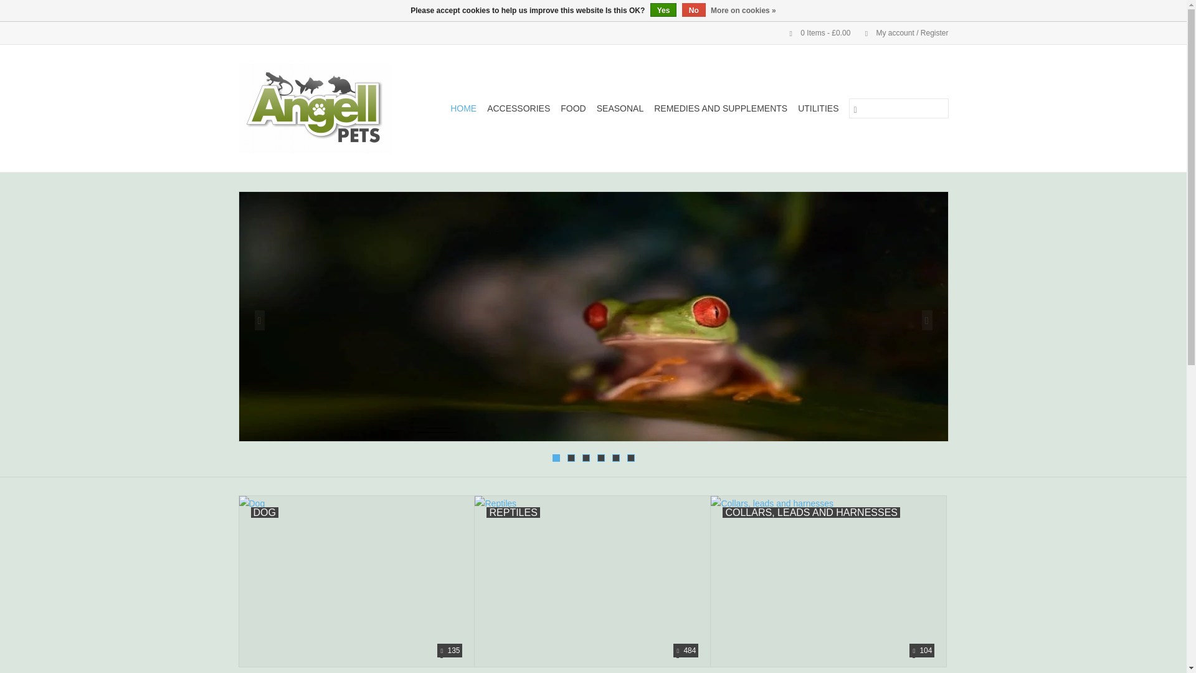  Describe the element at coordinates (463, 108) in the screenshot. I see `HOME` at that location.